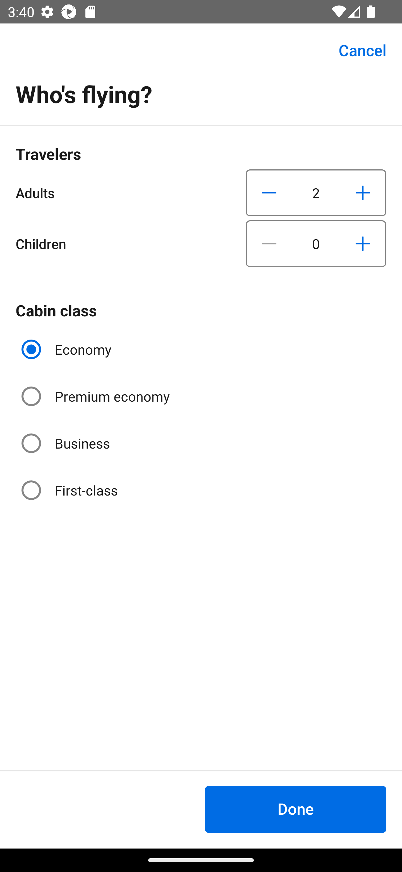 This screenshot has height=872, width=402. I want to click on Increase, so click(363, 244).